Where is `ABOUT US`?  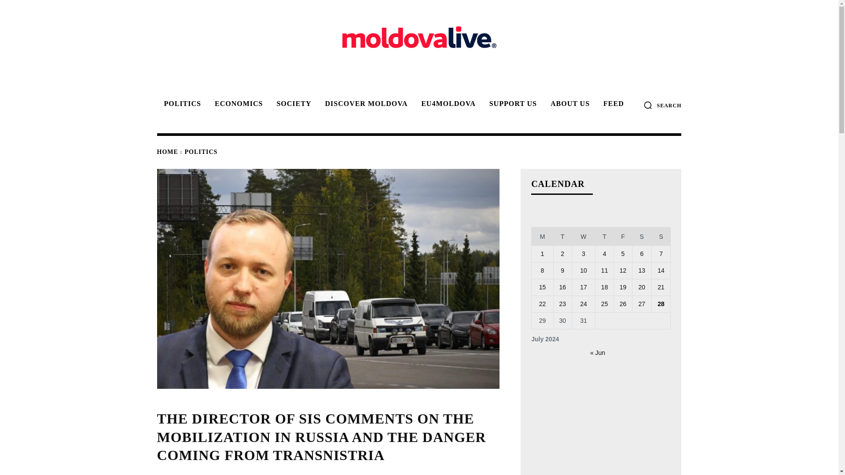 ABOUT US is located at coordinates (569, 104).